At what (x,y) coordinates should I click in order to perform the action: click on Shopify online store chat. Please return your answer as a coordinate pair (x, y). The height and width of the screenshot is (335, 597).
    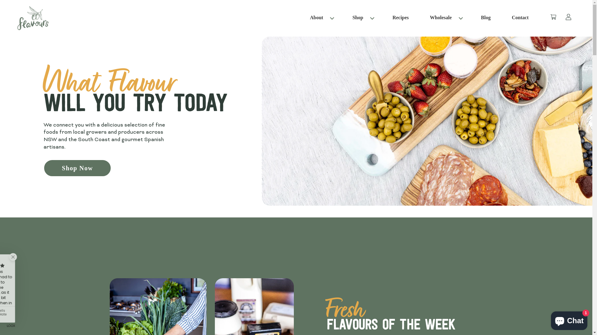
    Looking at the image, I should click on (569, 319).